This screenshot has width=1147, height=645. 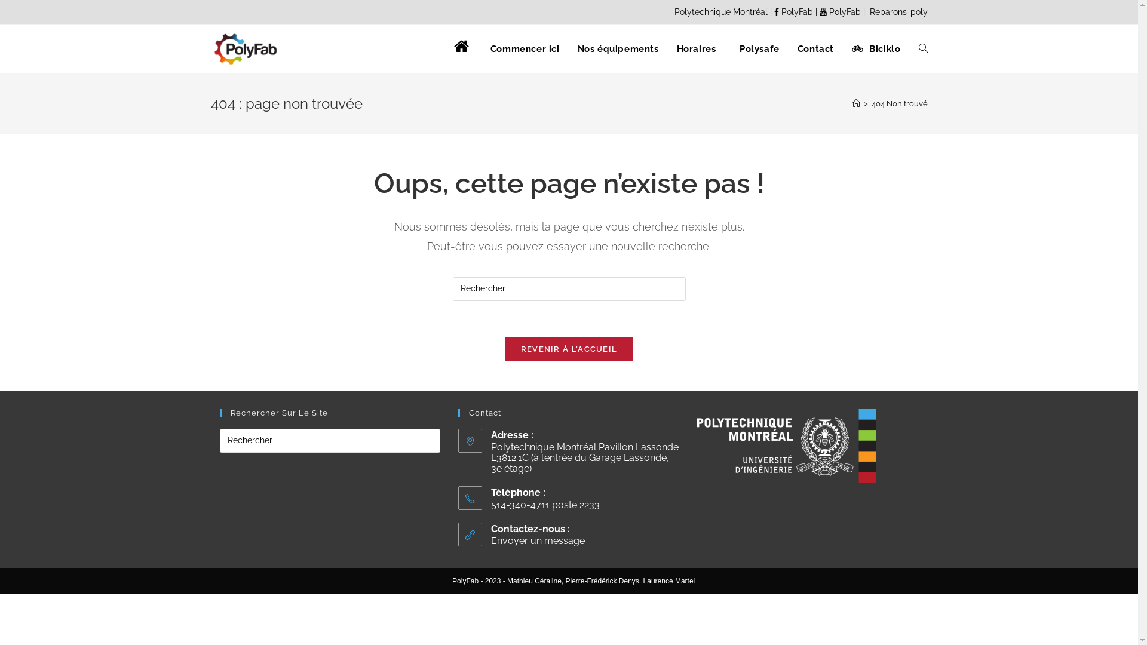 What do you see at coordinates (897, 12) in the screenshot?
I see `Reparons-poly` at bounding box center [897, 12].